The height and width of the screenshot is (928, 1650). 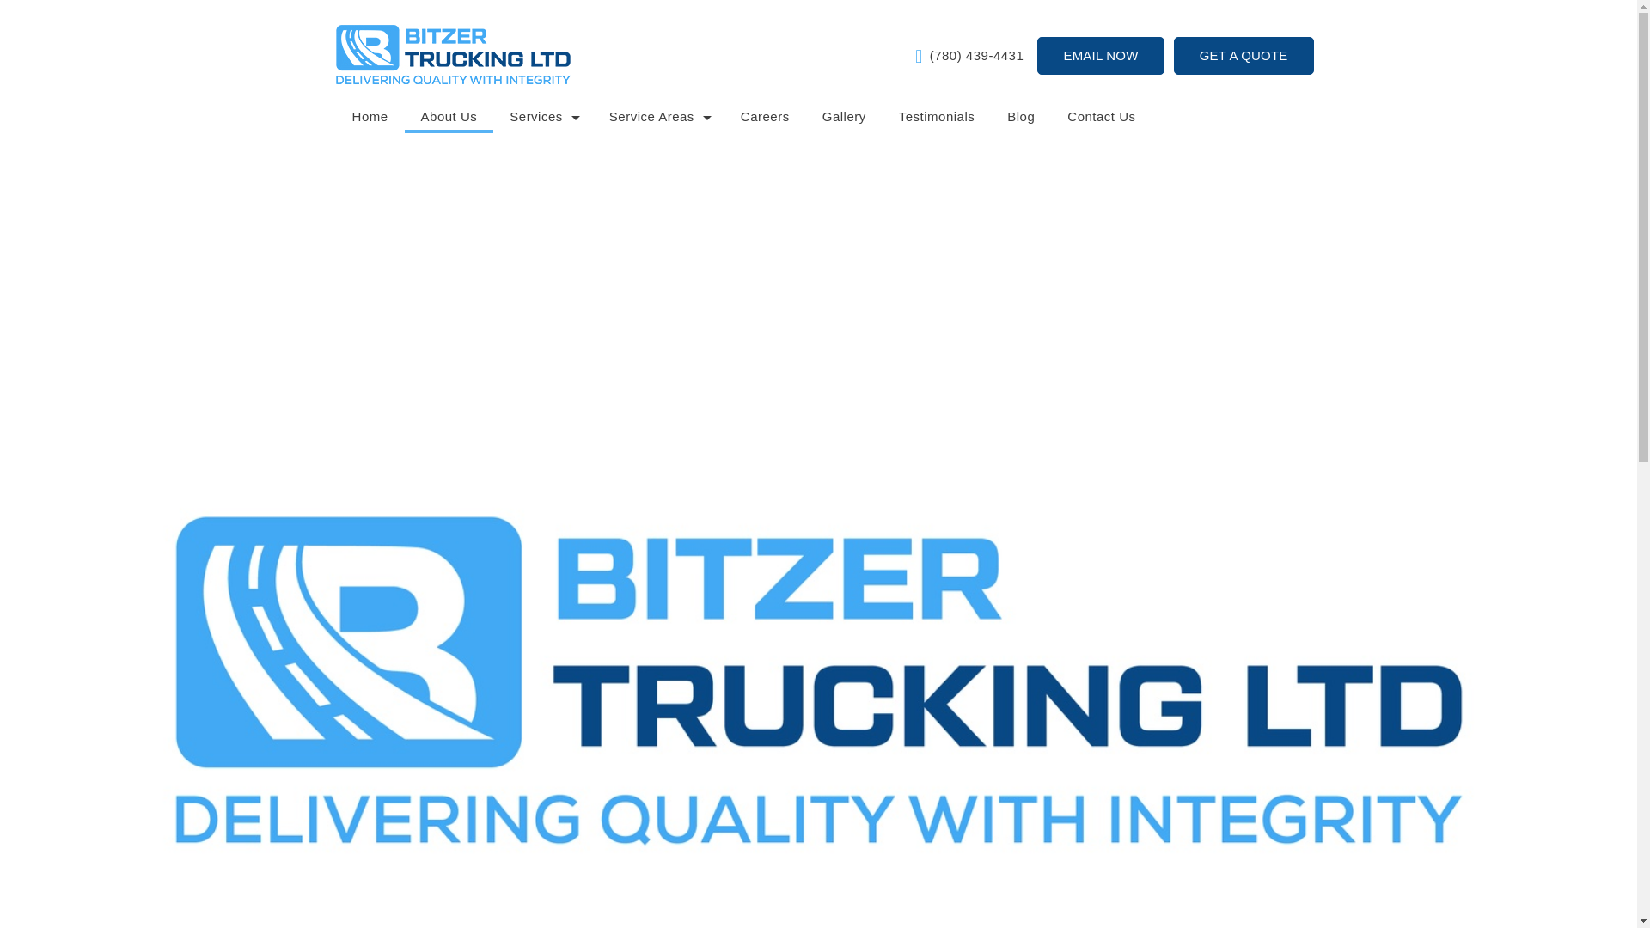 I want to click on Service Areas, so click(x=658, y=118).